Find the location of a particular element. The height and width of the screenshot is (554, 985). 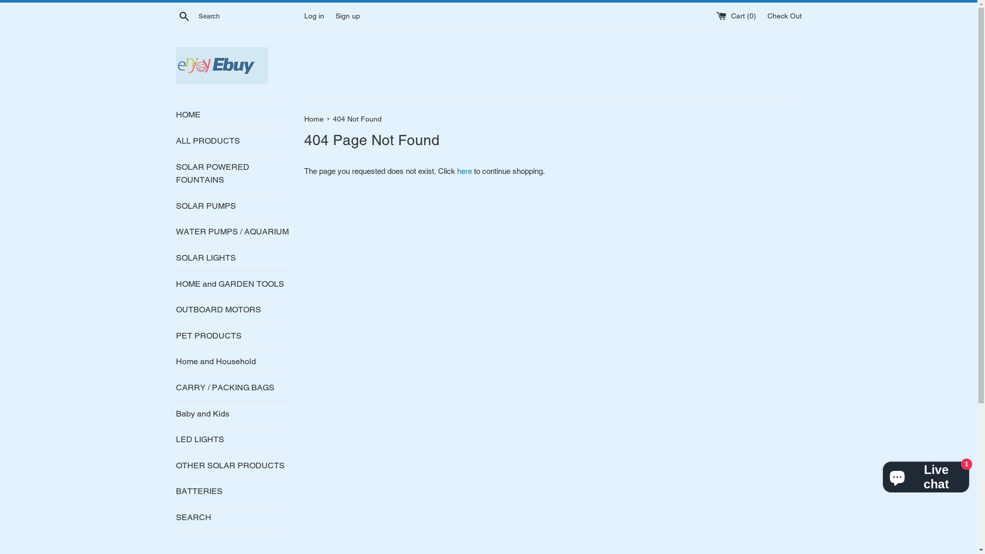

here is located at coordinates (464, 171).